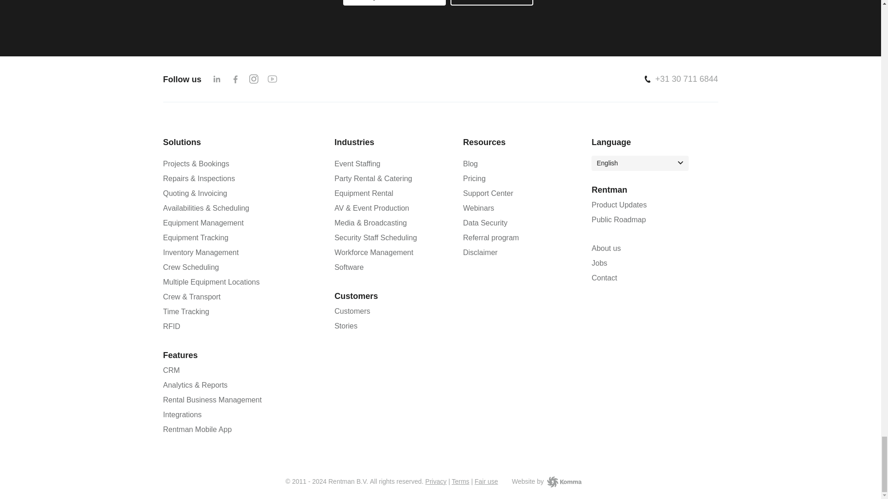 Image resolution: width=888 pixels, height=499 pixels. I want to click on facebook, so click(235, 79).